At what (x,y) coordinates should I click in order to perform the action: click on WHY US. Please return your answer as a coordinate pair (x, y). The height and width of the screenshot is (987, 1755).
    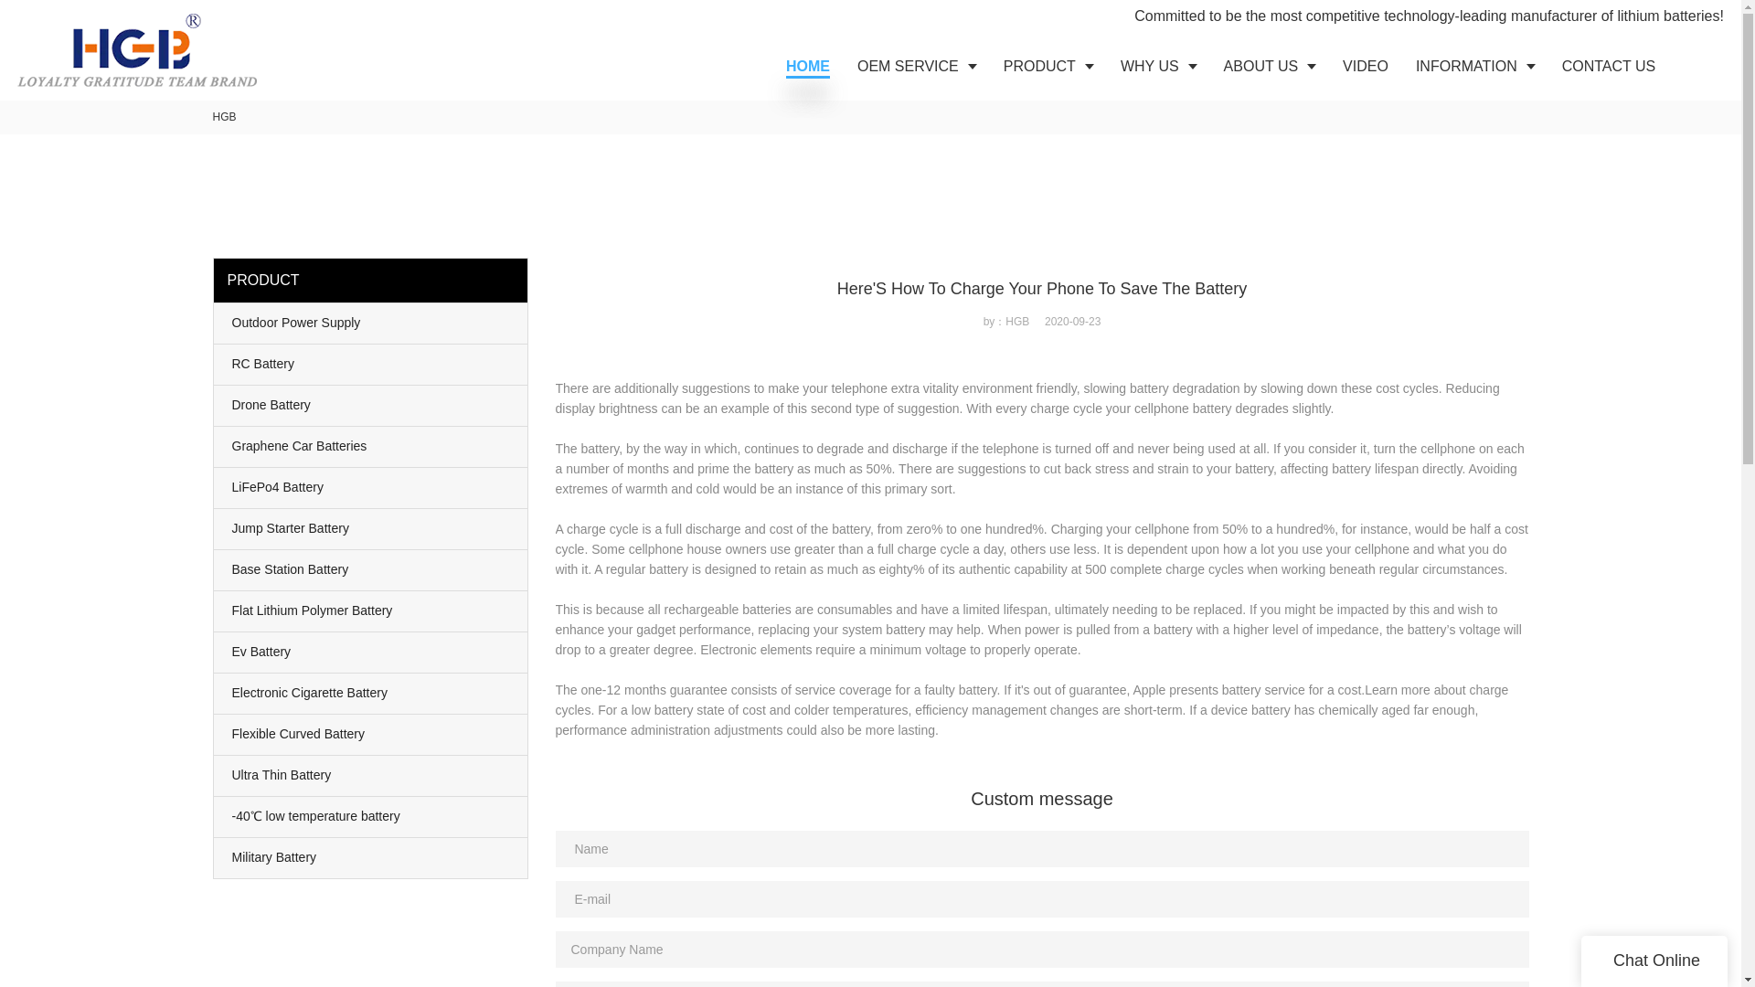
    Looking at the image, I should click on (1159, 66).